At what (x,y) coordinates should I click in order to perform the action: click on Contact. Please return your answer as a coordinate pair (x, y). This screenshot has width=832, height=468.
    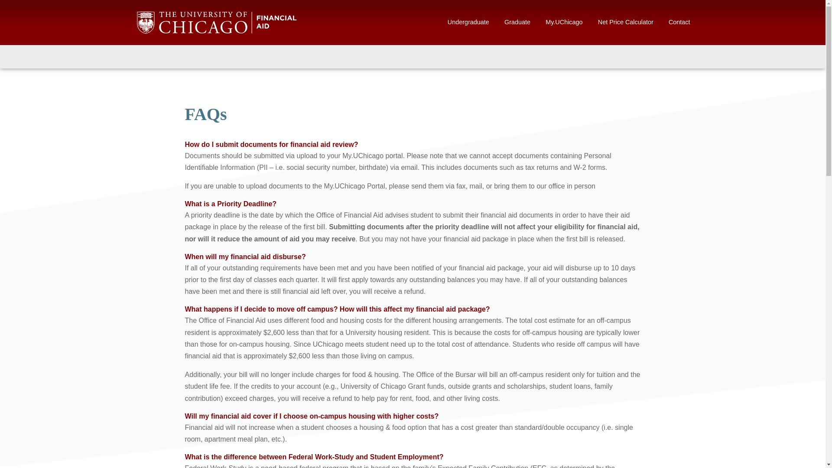
    Looking at the image, I should click on (679, 23).